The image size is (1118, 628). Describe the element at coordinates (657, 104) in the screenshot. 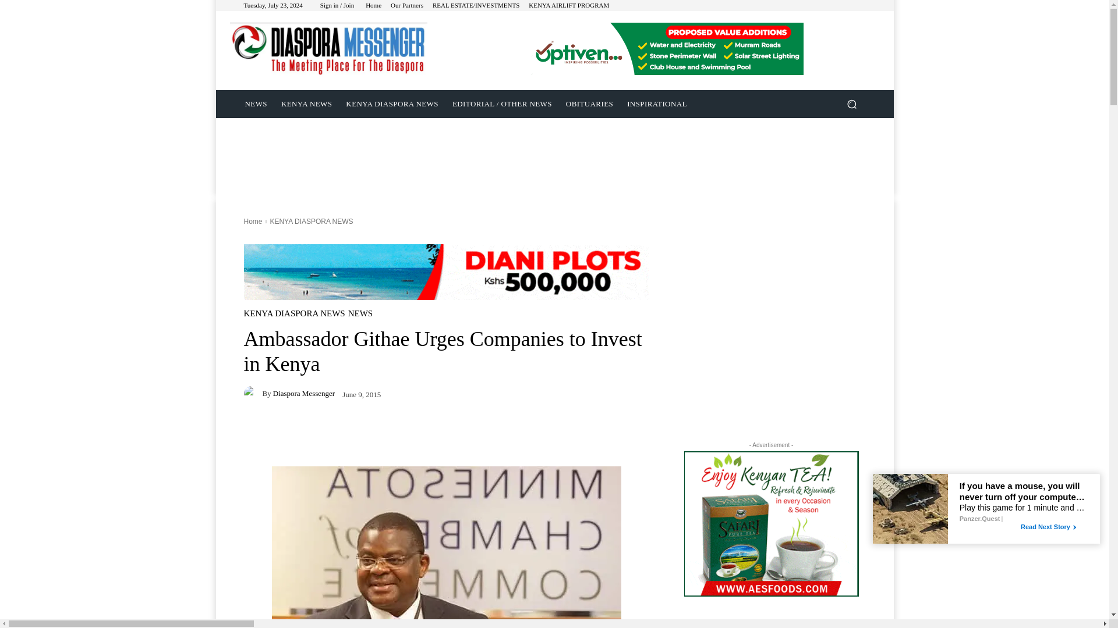

I see `INSPIRATIONAL` at that location.